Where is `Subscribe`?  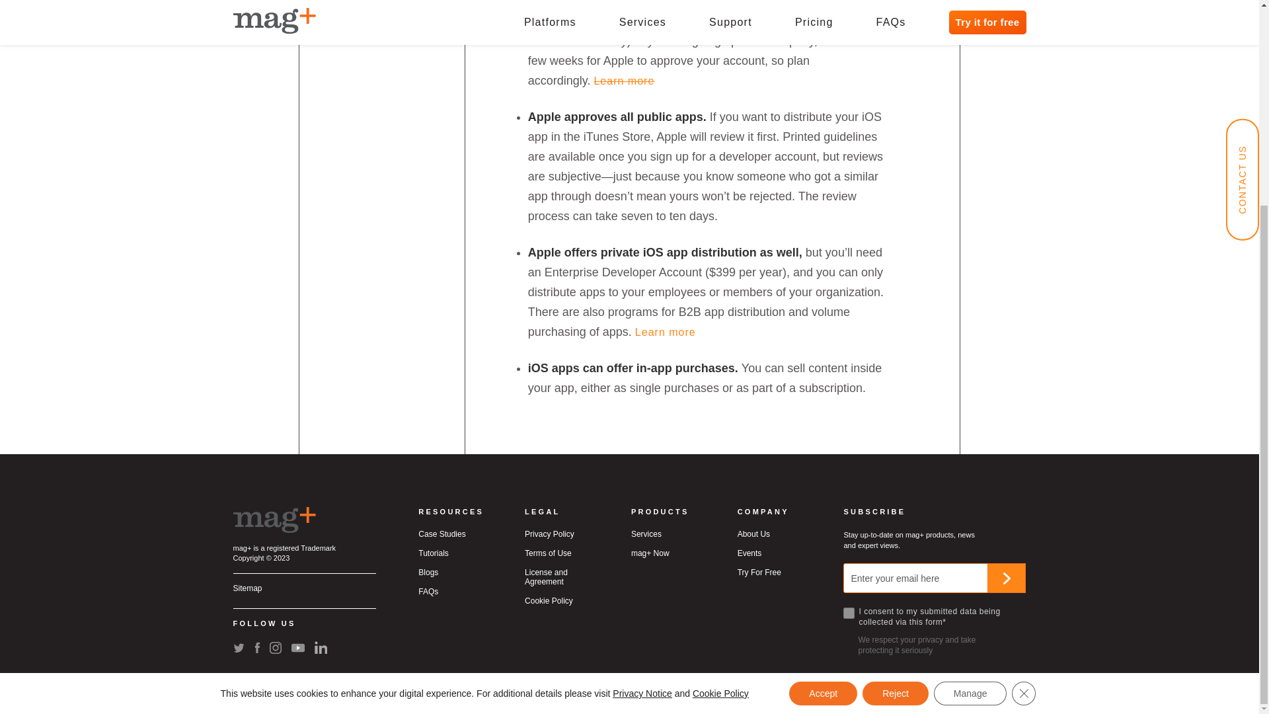 Subscribe is located at coordinates (1006, 578).